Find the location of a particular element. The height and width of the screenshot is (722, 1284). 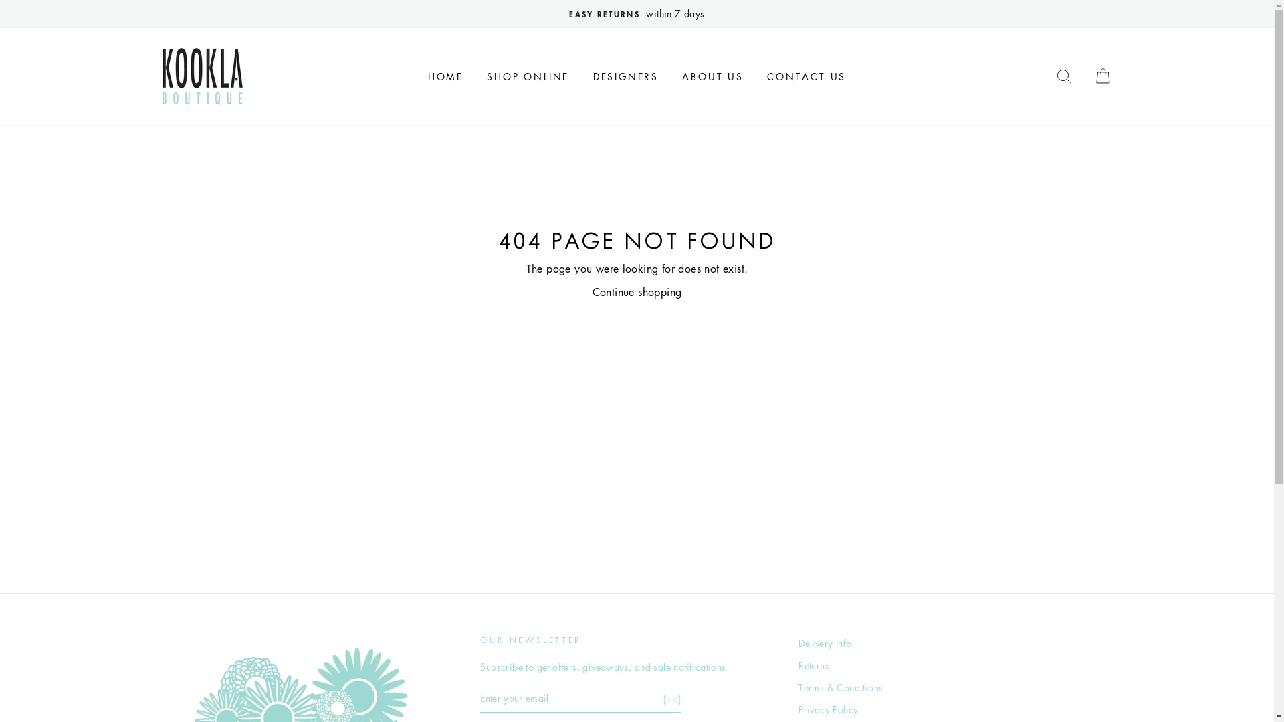

CONTACT US is located at coordinates (807, 76).